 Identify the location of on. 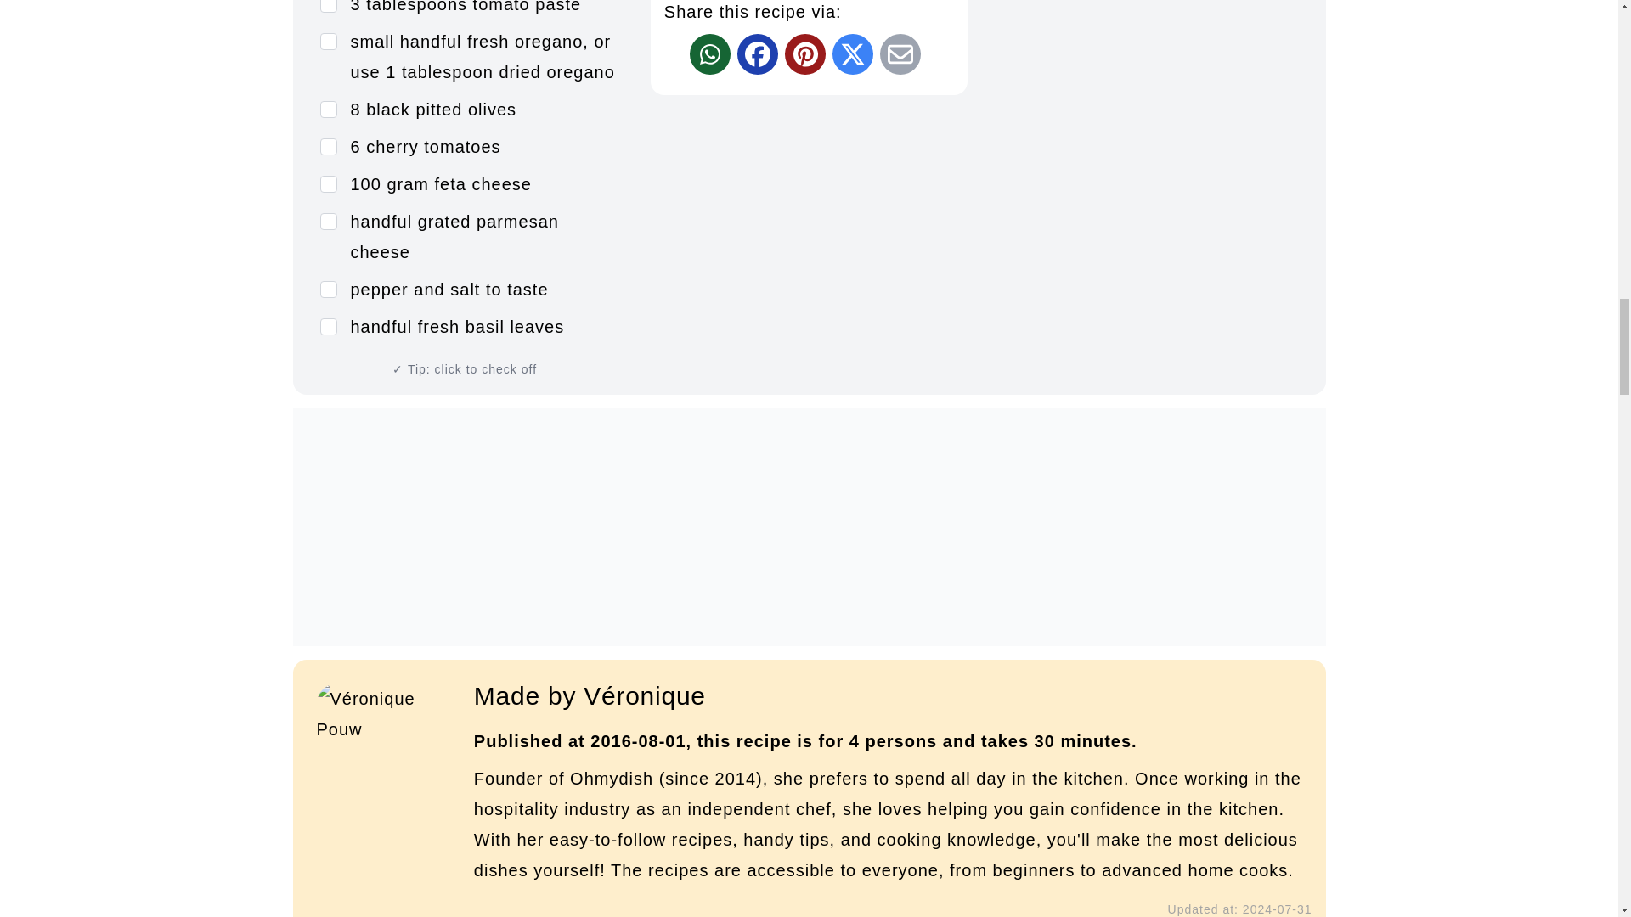
(328, 289).